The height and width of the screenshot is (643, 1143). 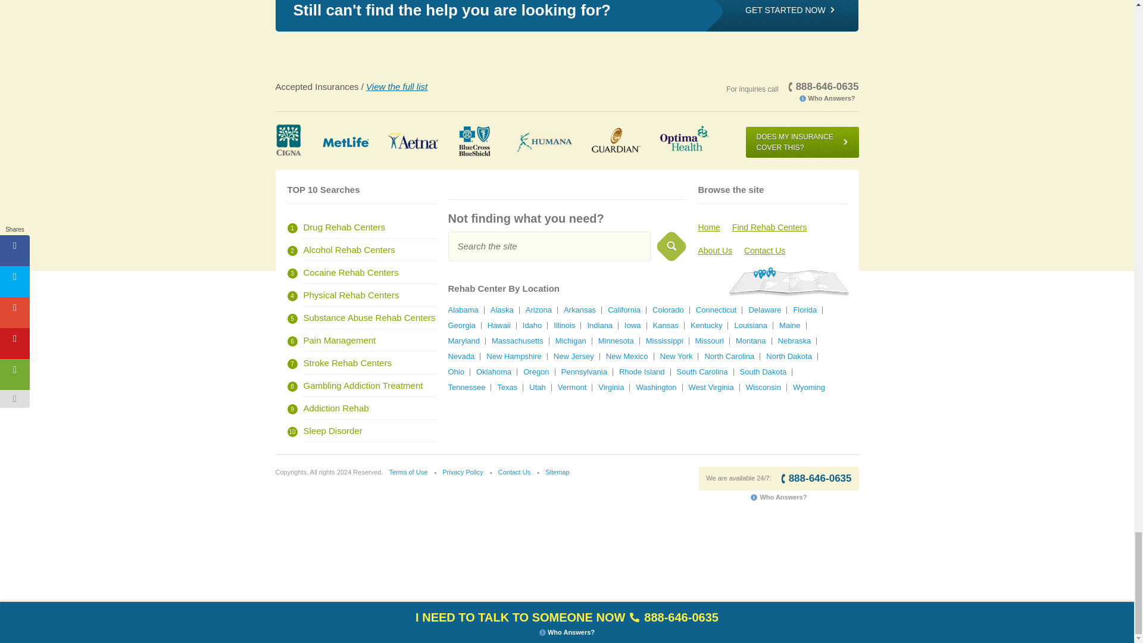 I want to click on Alabama Rehab Centers, so click(x=463, y=310).